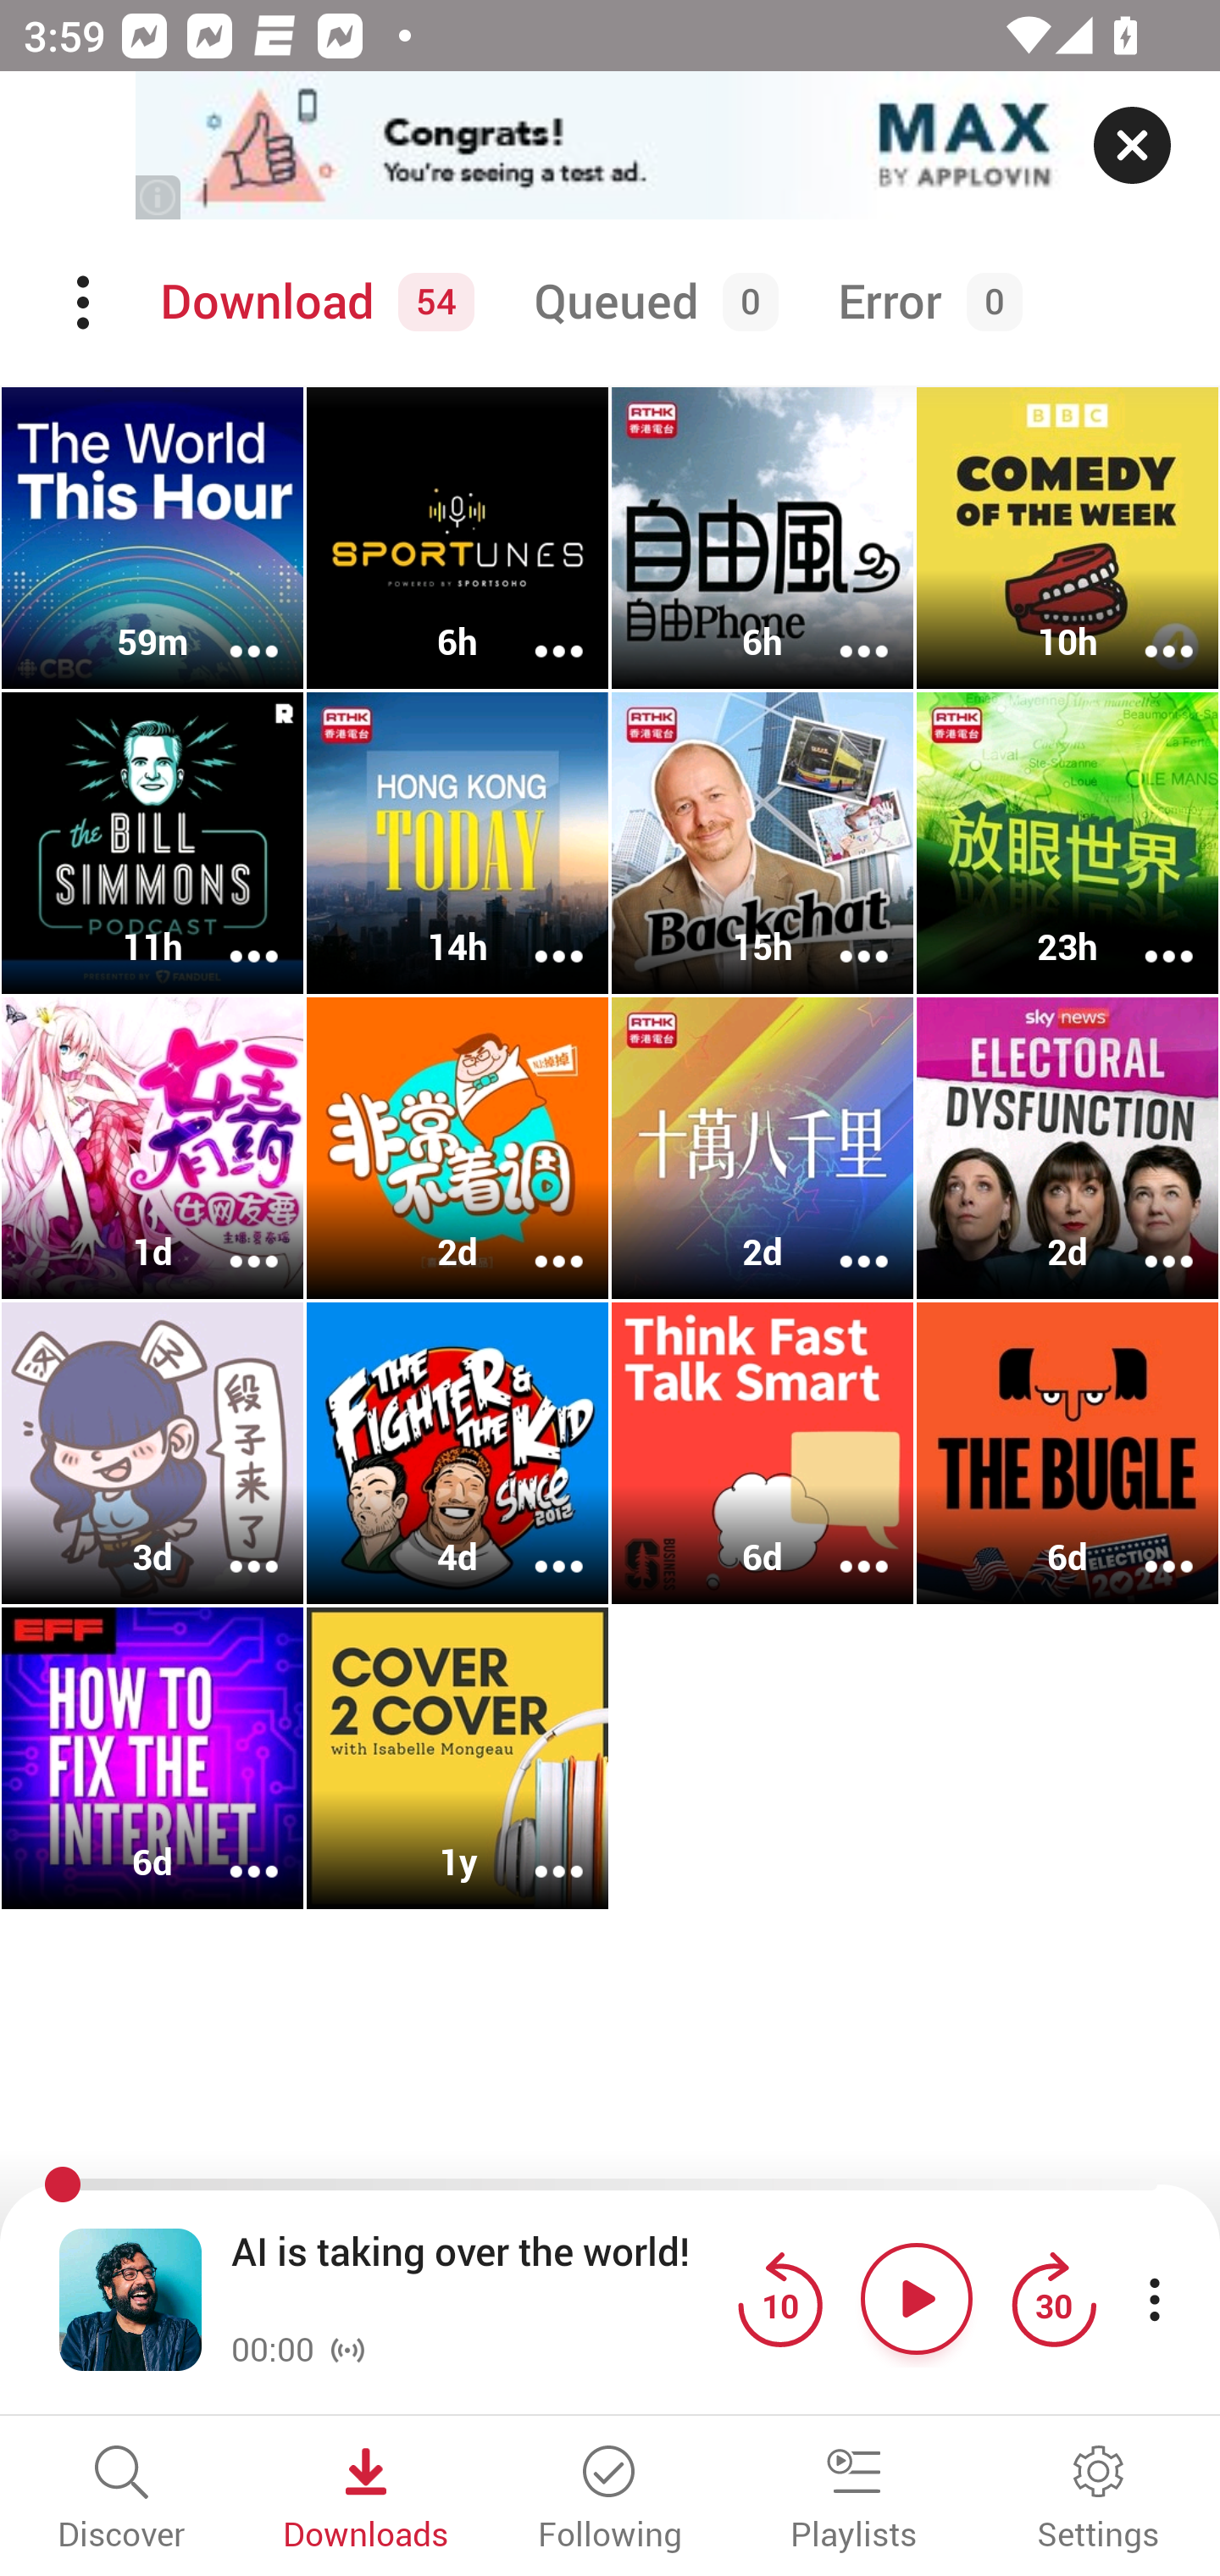 This screenshot has width=1220, height=2576. I want to click on  Download 54, so click(312, 303).